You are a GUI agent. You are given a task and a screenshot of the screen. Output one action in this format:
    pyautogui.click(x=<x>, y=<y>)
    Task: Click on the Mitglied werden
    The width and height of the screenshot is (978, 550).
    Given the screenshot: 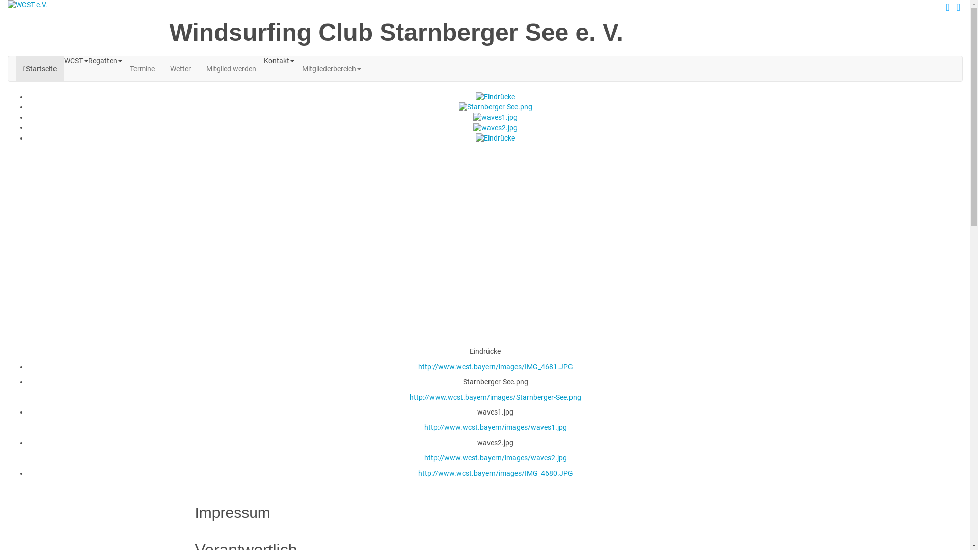 What is the action you would take?
    pyautogui.click(x=231, y=69)
    